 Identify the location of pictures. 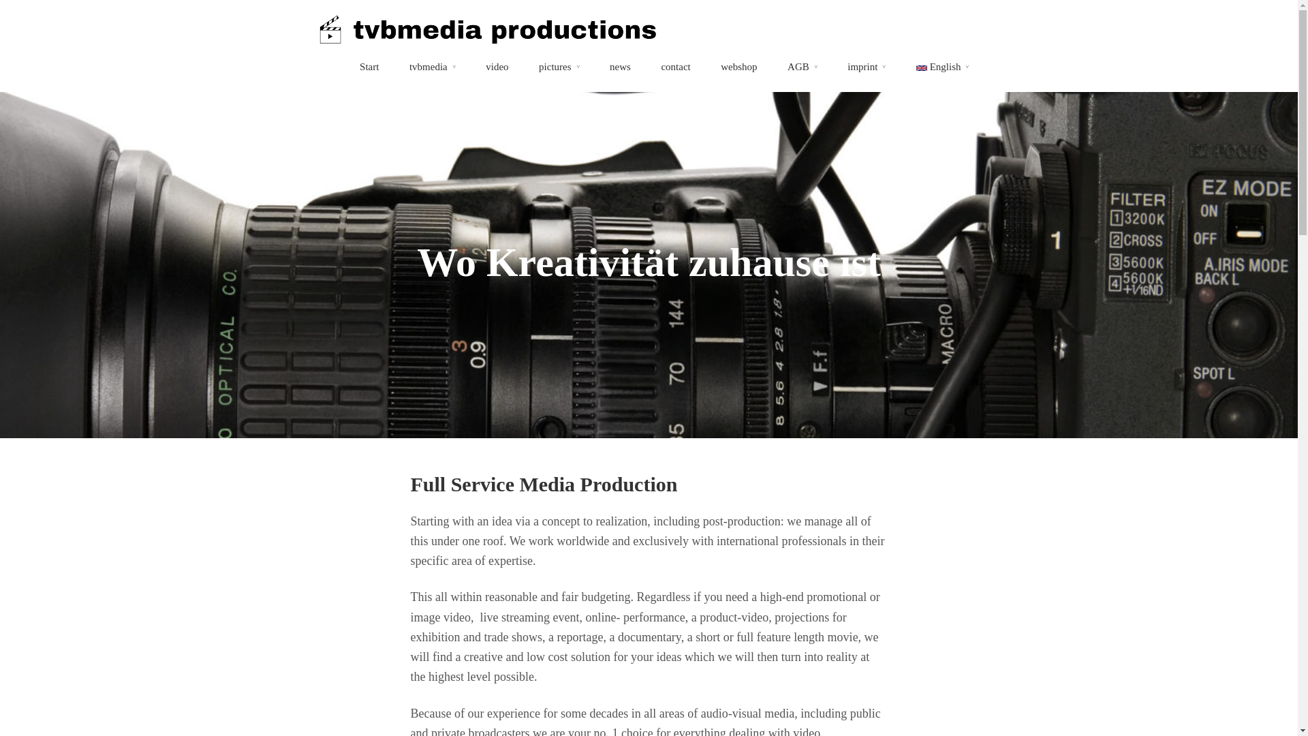
(559, 67).